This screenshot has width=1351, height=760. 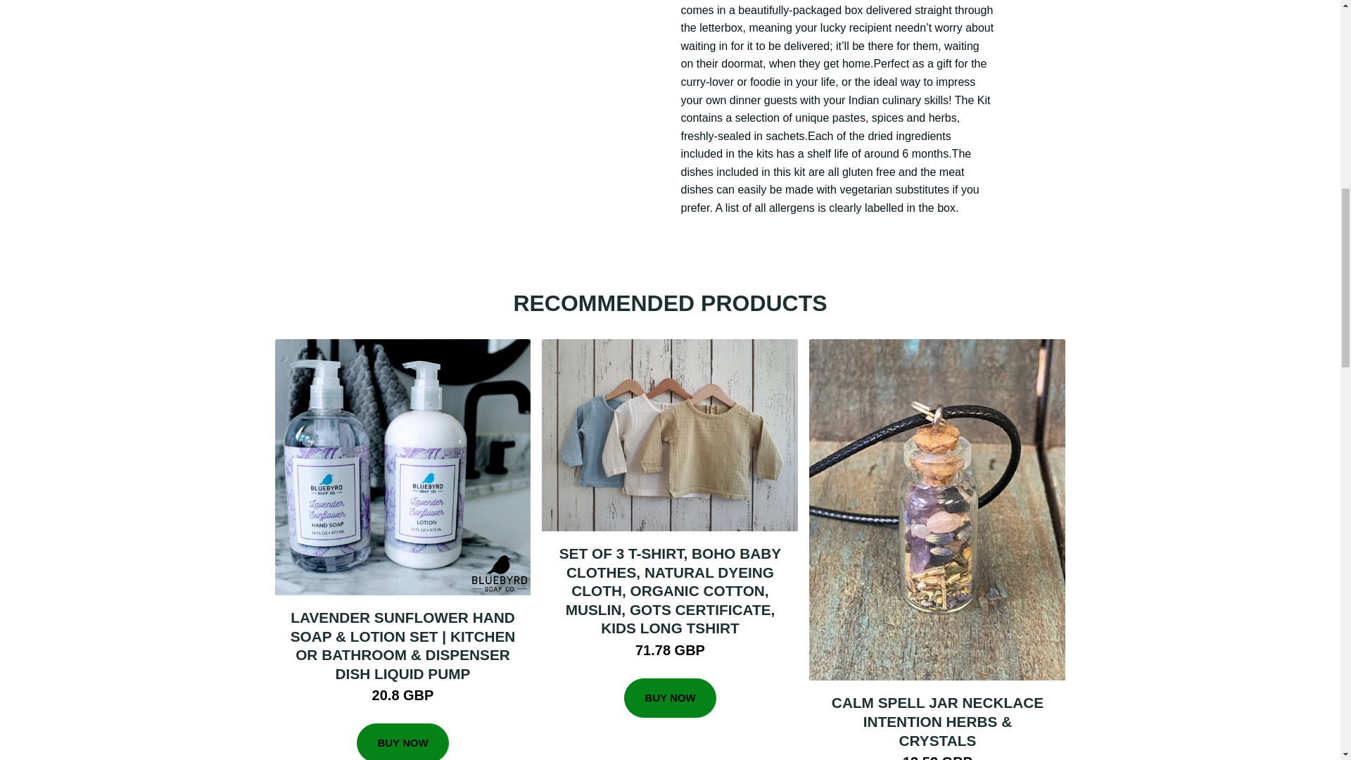 I want to click on BUY NOW, so click(x=402, y=742).